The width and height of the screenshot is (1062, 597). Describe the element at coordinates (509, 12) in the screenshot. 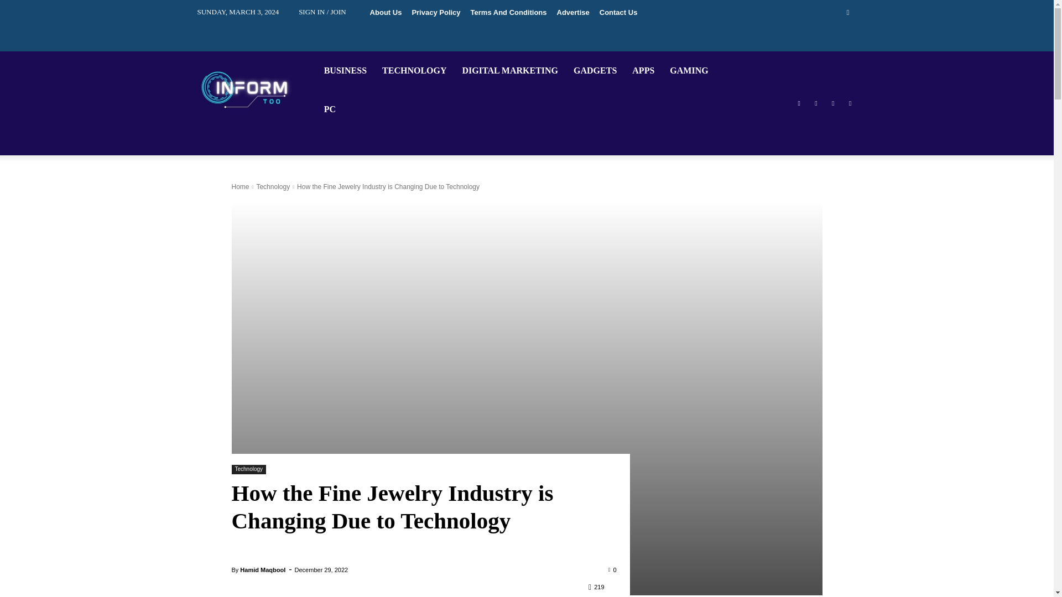

I see `Terms And Conditions` at that location.